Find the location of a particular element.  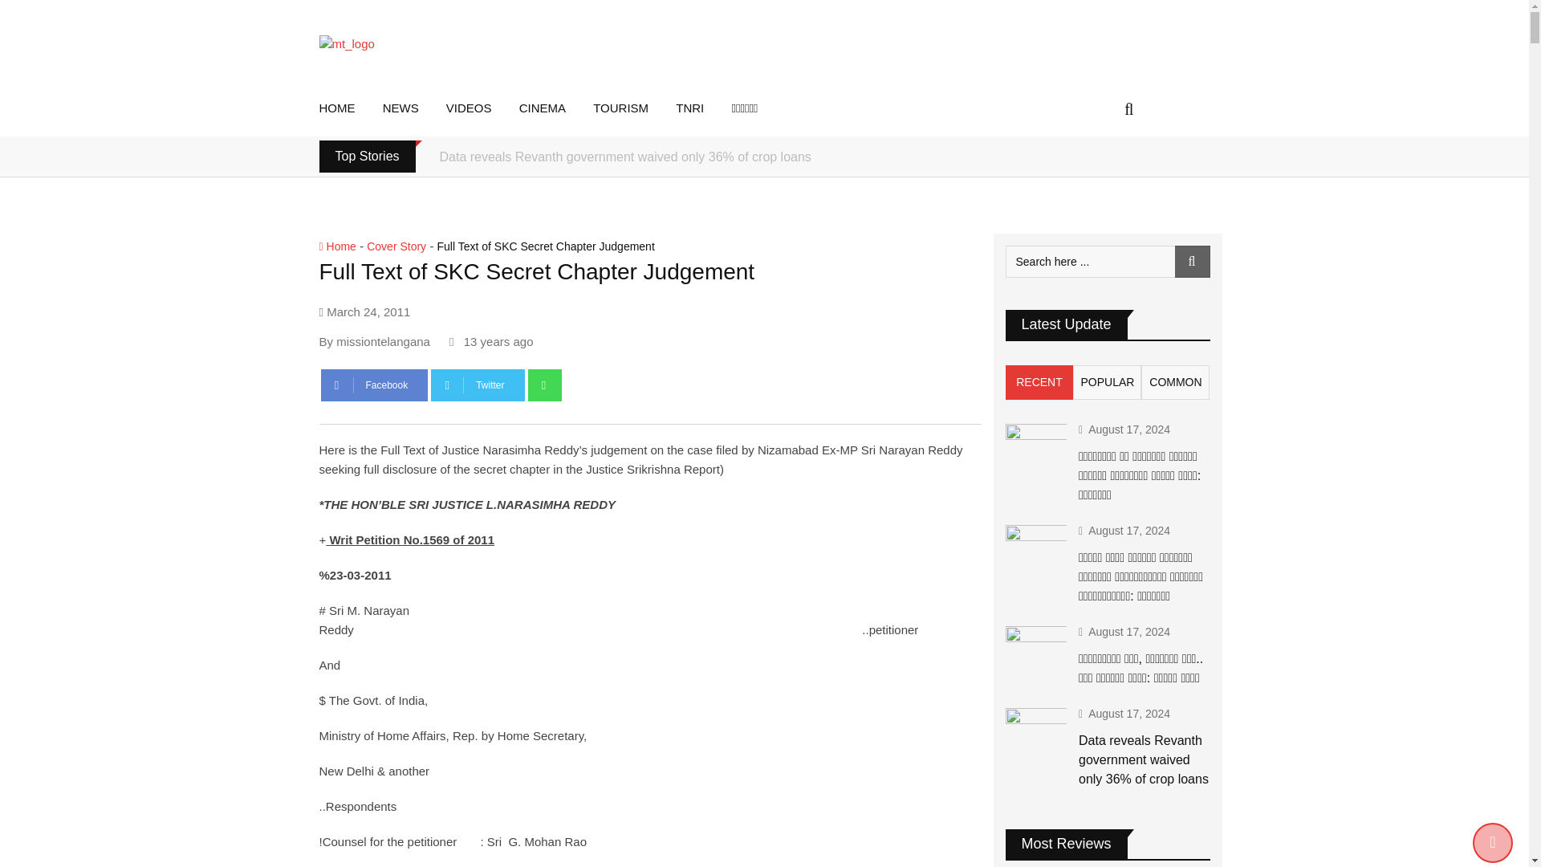

NEWS is located at coordinates (413, 108).